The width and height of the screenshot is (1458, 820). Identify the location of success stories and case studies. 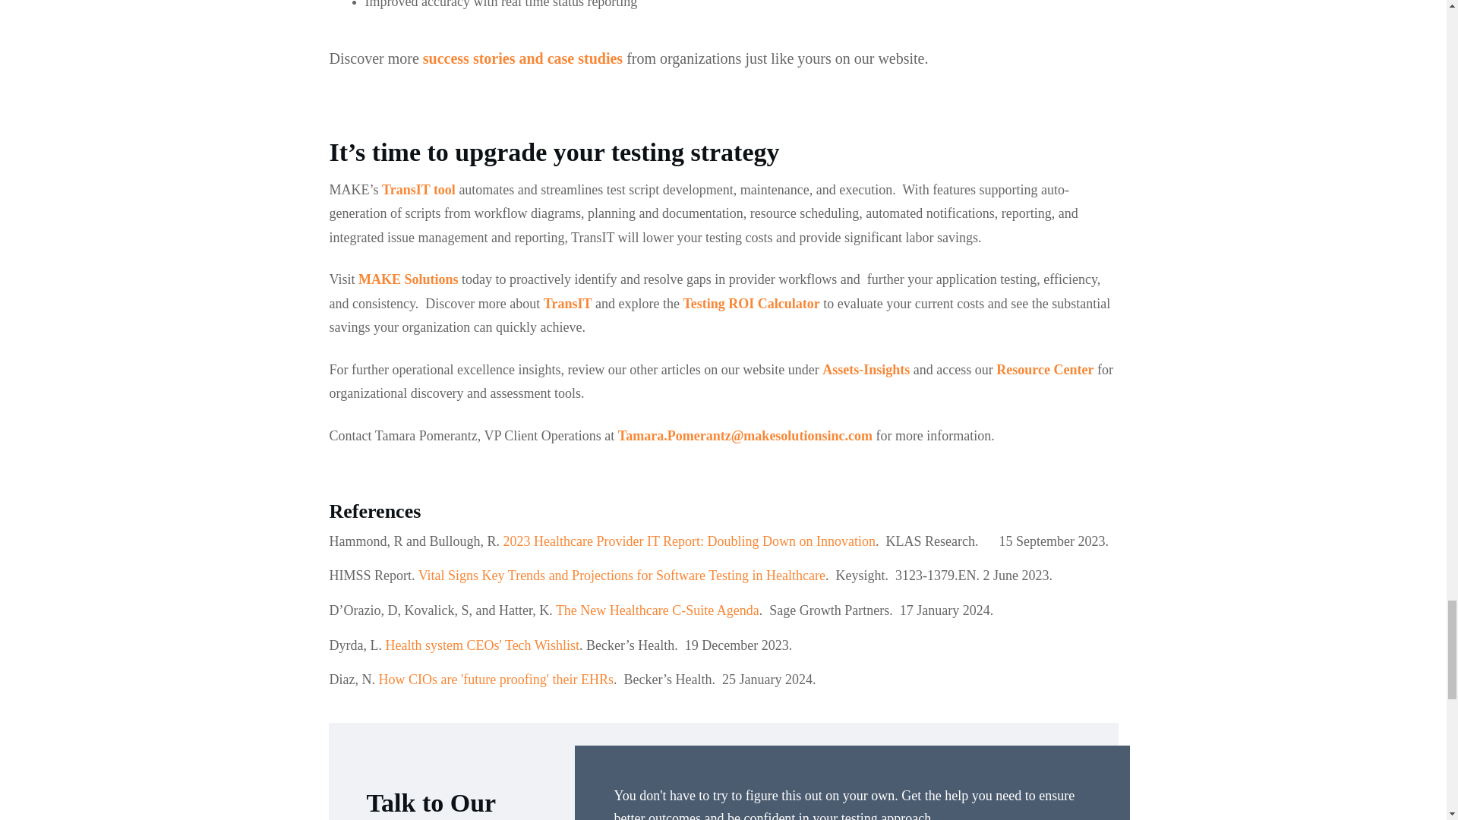
(522, 58).